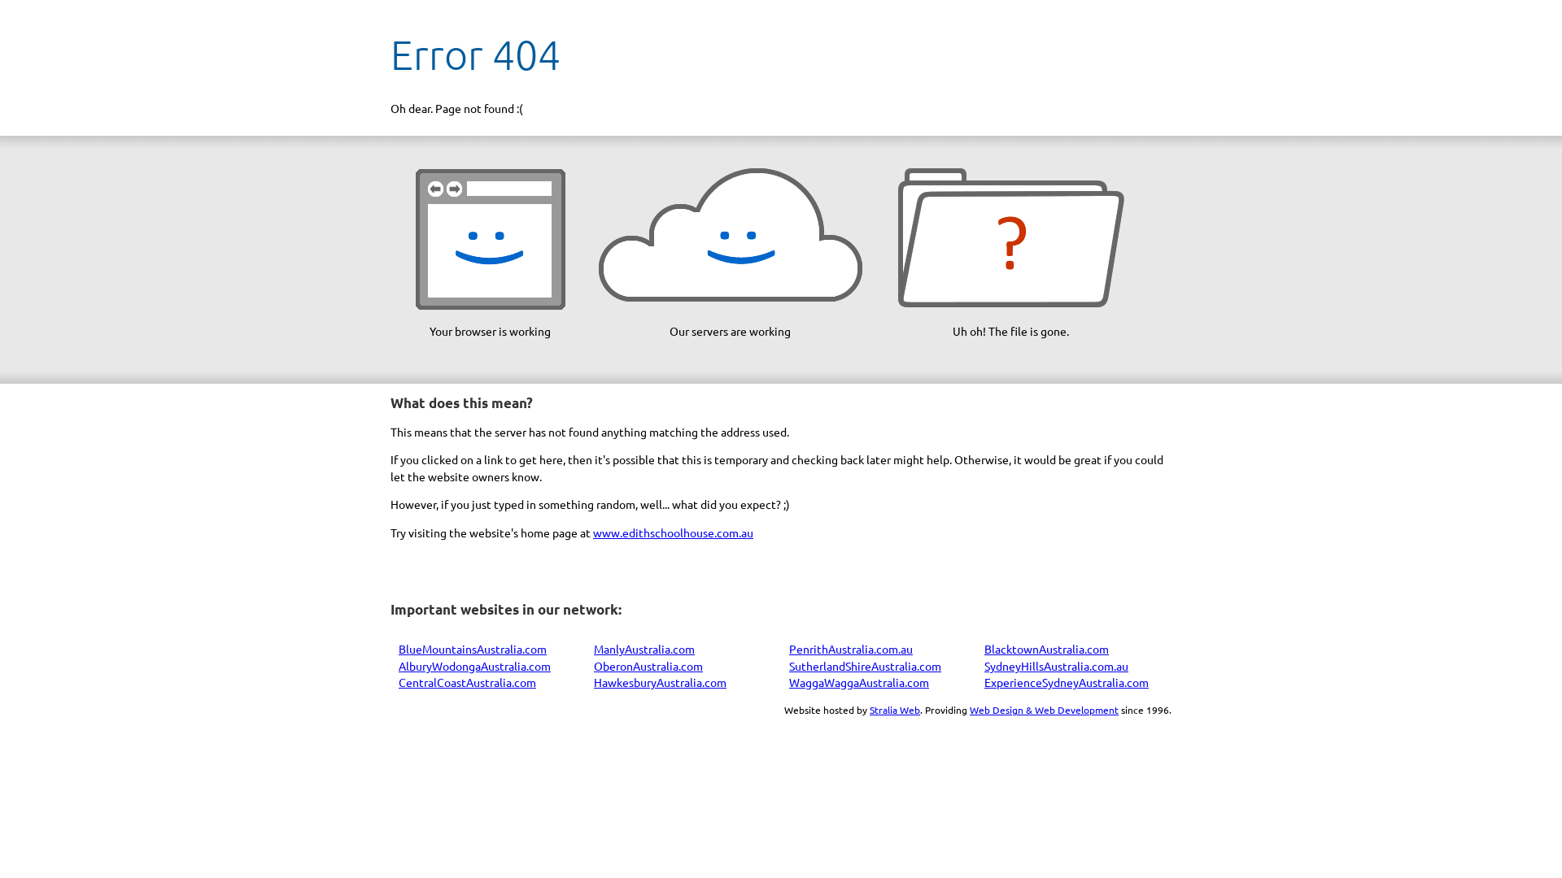 This screenshot has width=1562, height=878. What do you see at coordinates (1056, 666) in the screenshot?
I see `SydneyHillsAustralia.com.au` at bounding box center [1056, 666].